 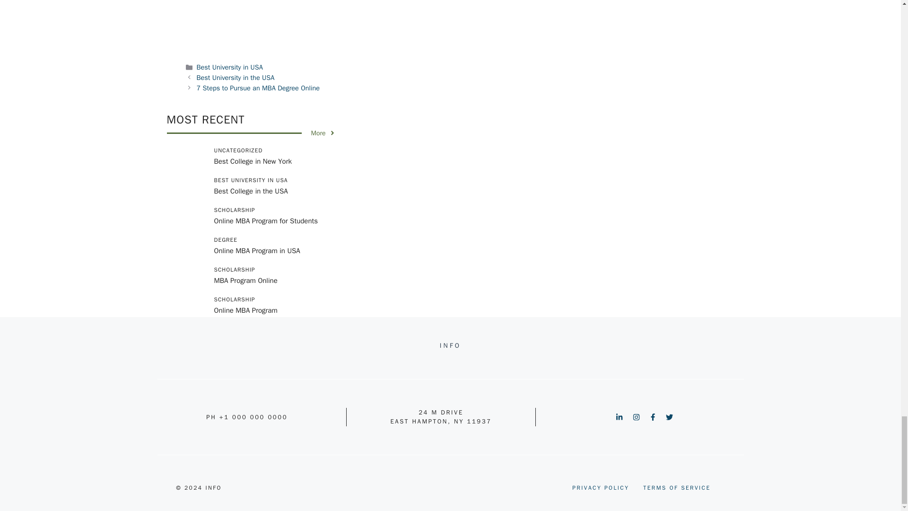 I want to click on Online MBA Program, so click(x=245, y=310).